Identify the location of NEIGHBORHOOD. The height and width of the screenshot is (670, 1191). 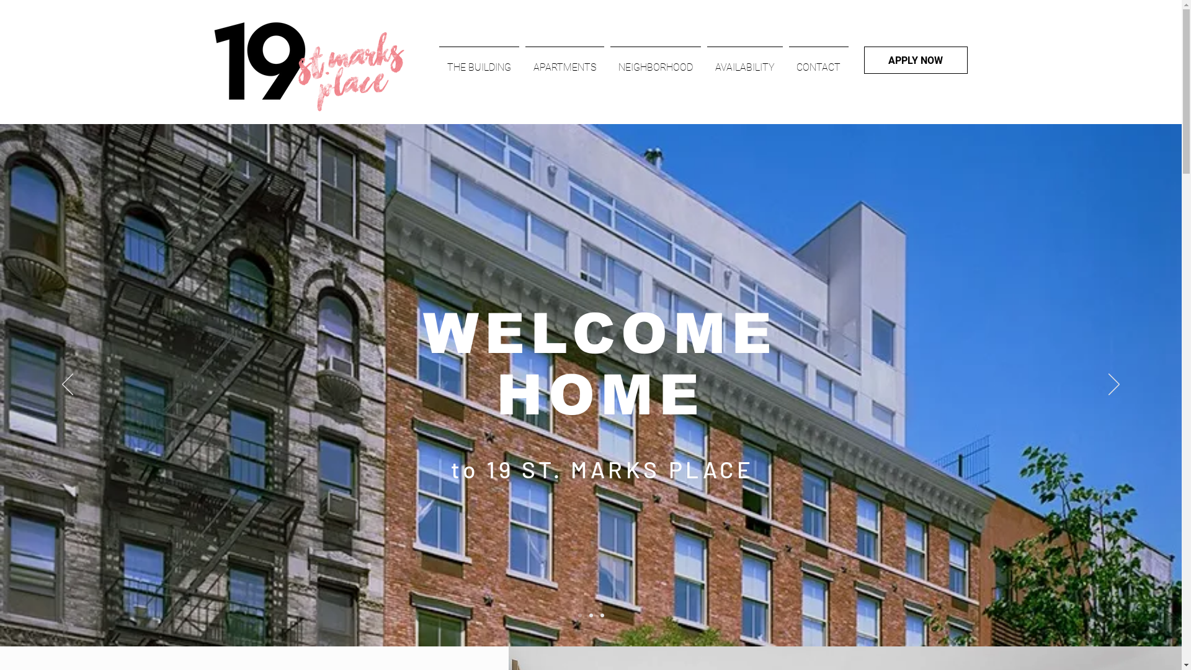
(655, 62).